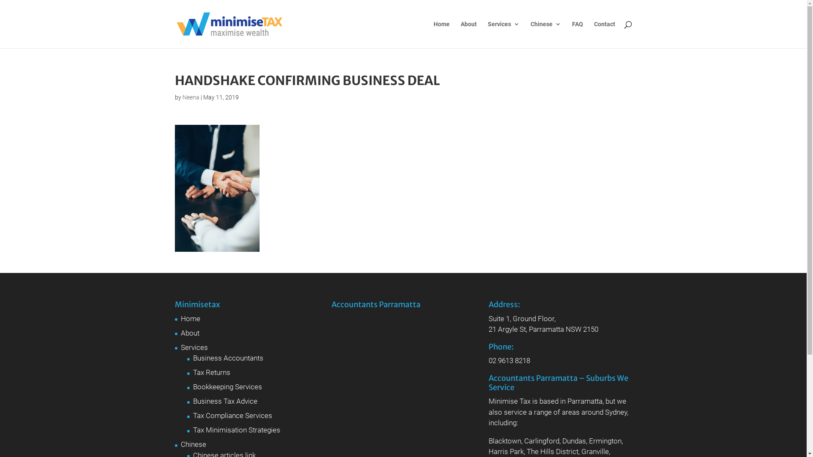 The image size is (813, 457). I want to click on About, so click(190, 333).